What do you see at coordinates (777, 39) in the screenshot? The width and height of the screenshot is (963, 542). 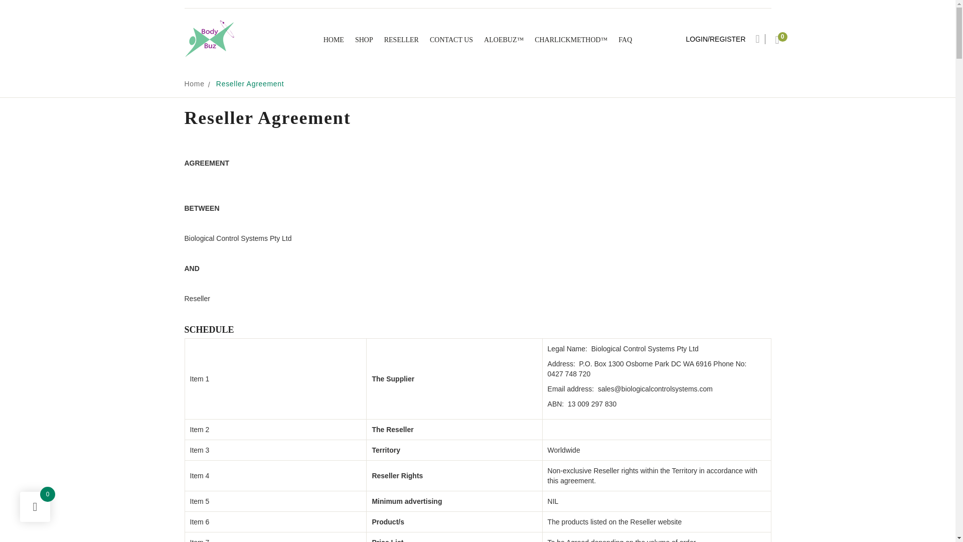 I see `0` at bounding box center [777, 39].